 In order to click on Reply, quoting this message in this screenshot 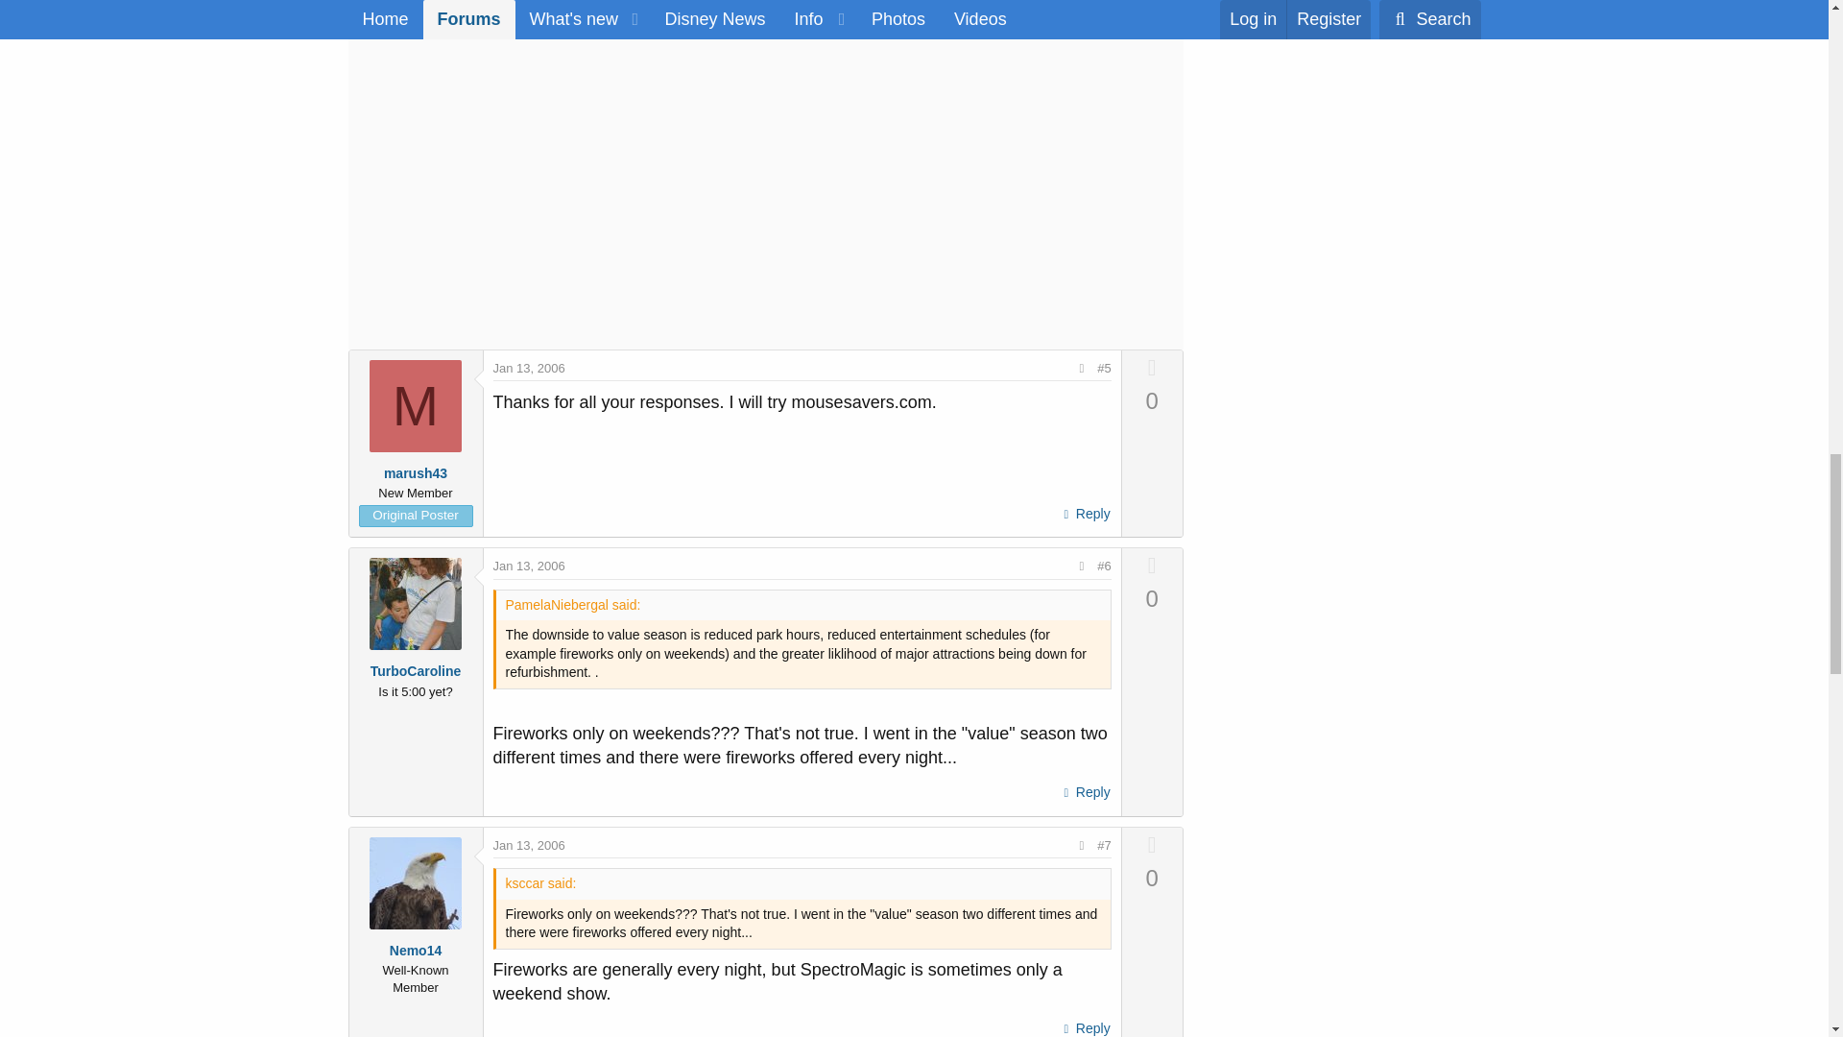, I will do `click(1085, 793)`.